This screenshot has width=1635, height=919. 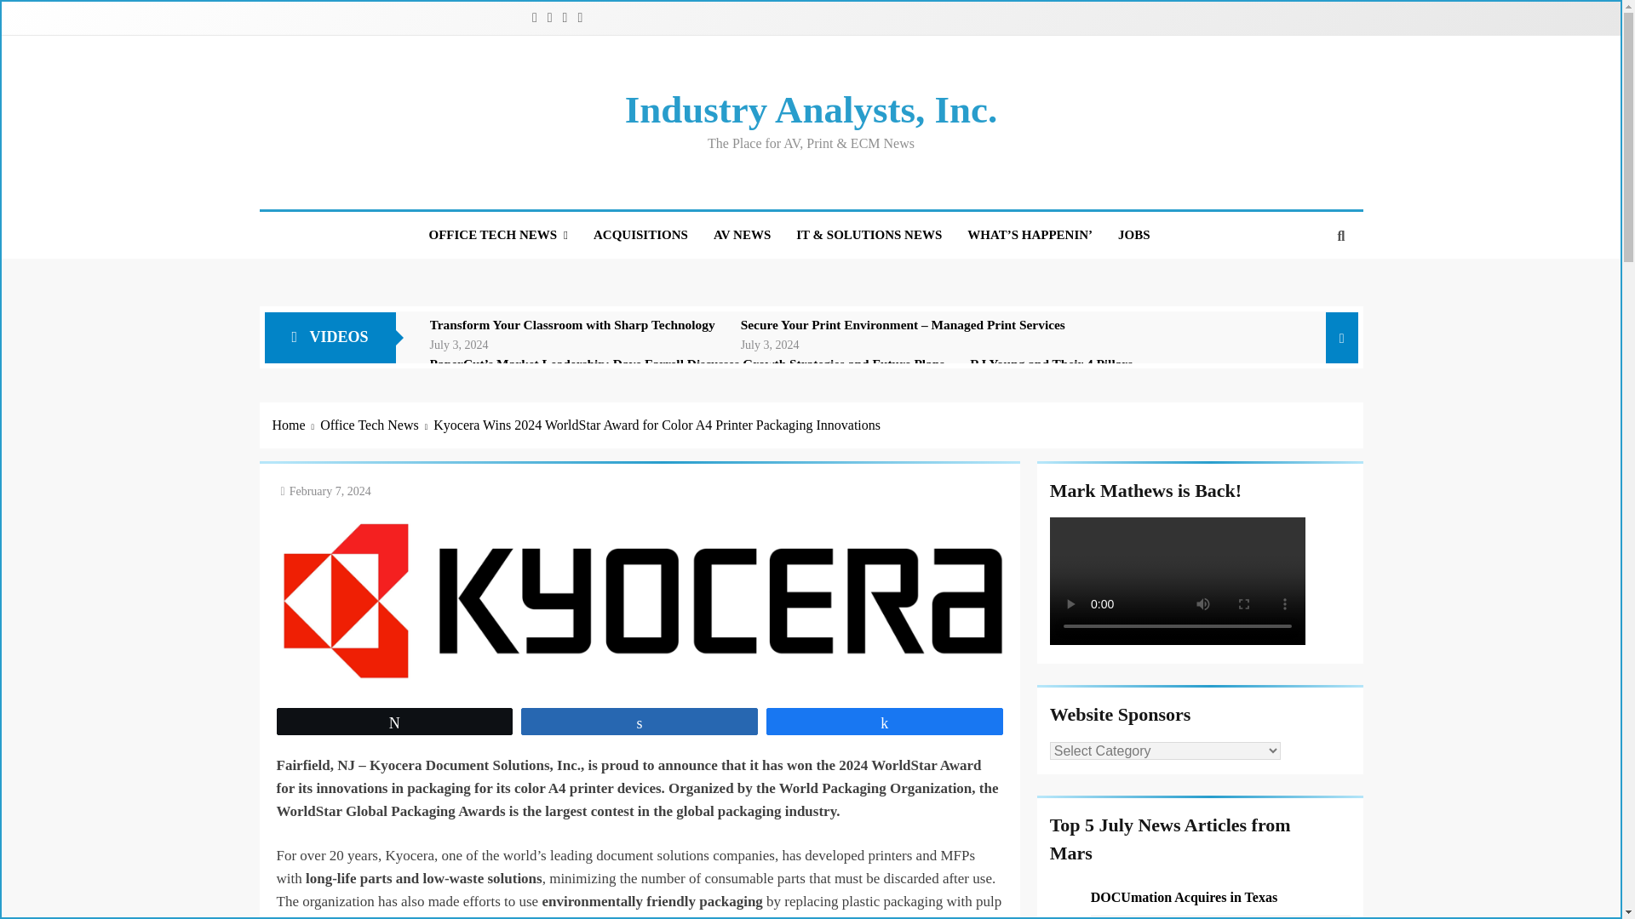 I want to click on ACQUISITIONS, so click(x=640, y=235).